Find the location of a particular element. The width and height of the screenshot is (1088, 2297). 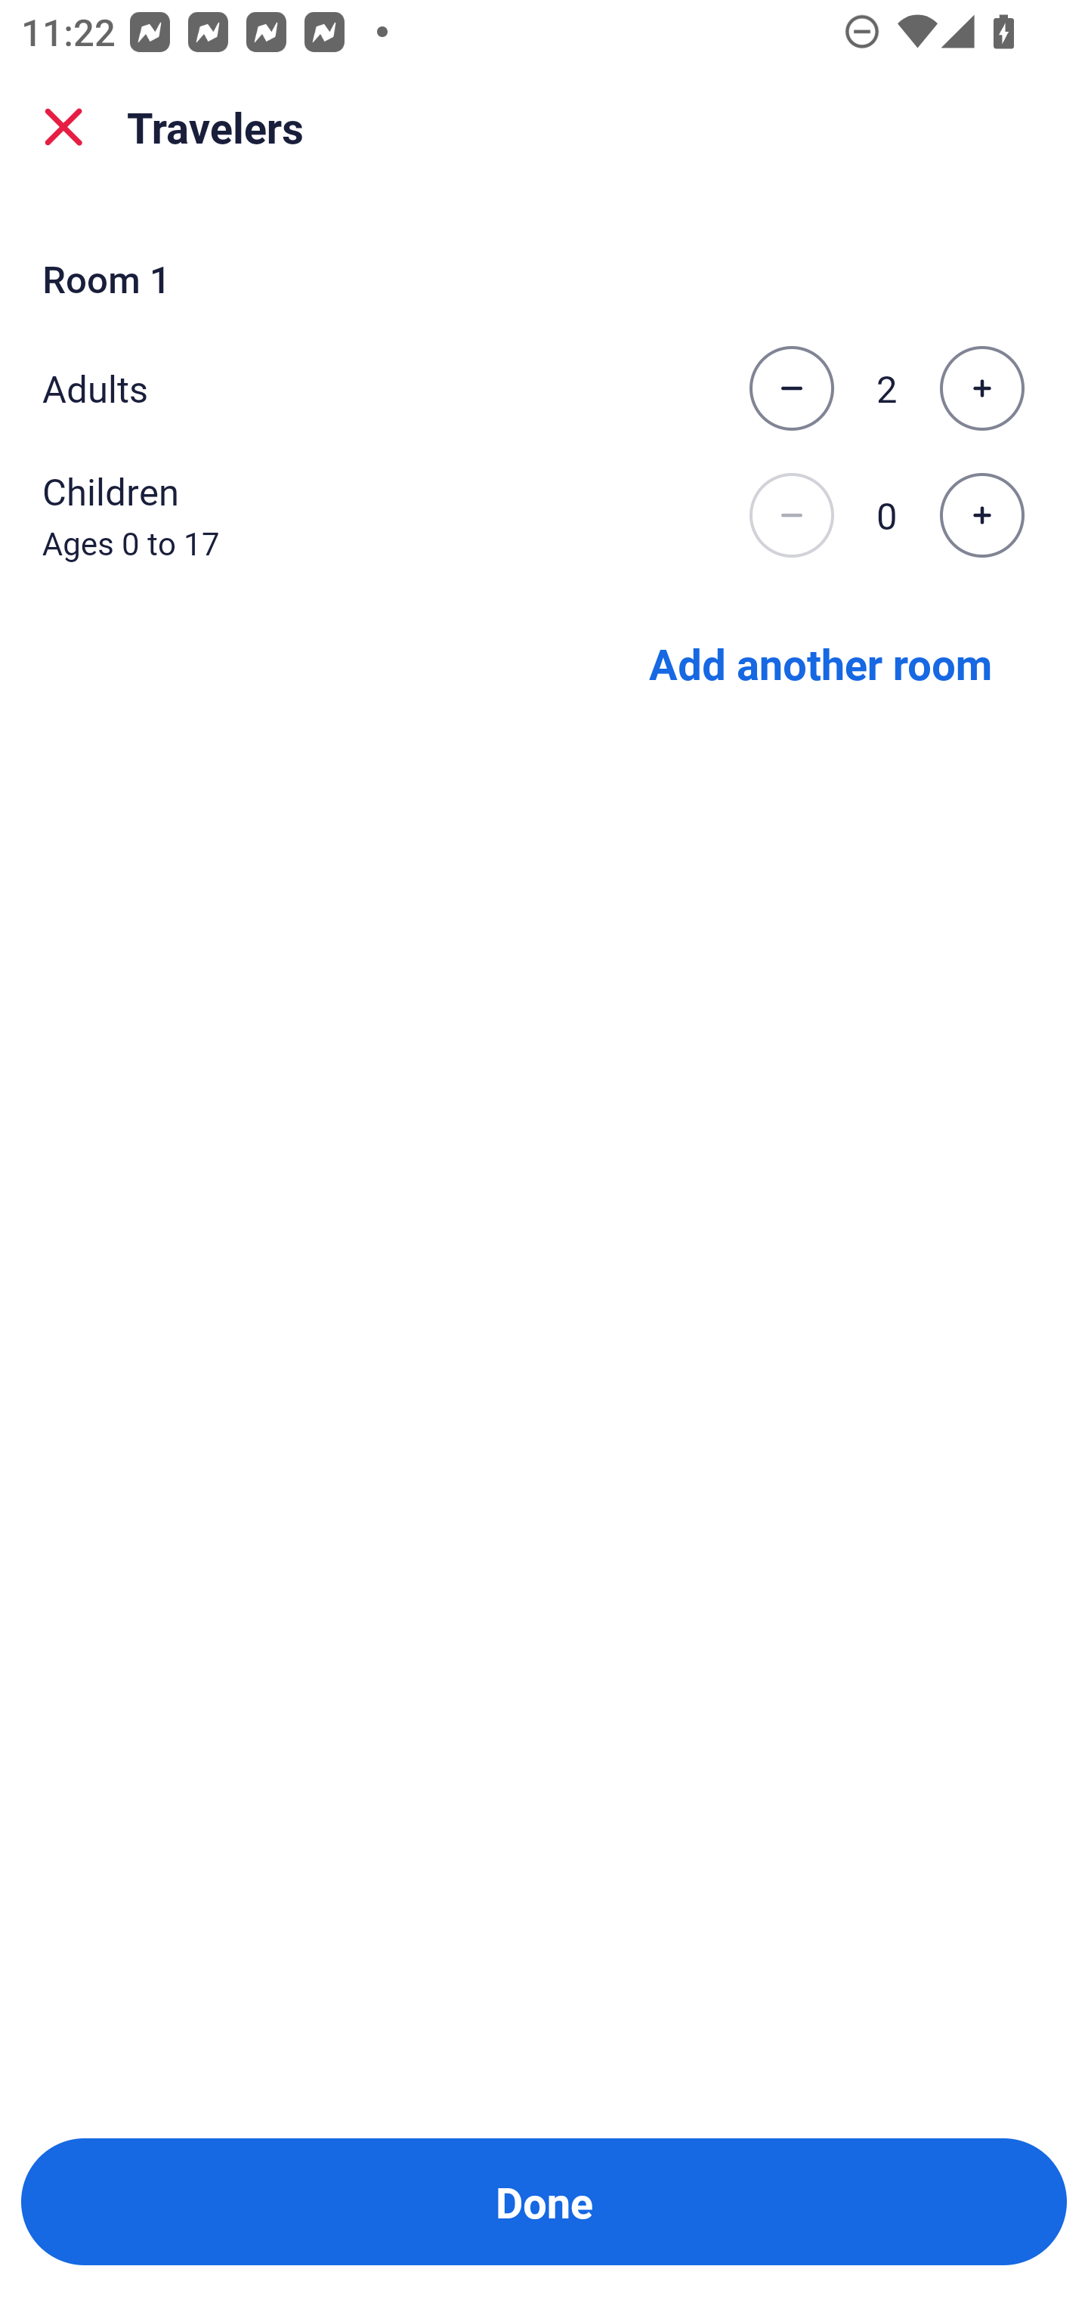

Increase the number of children is located at coordinates (981, 515).